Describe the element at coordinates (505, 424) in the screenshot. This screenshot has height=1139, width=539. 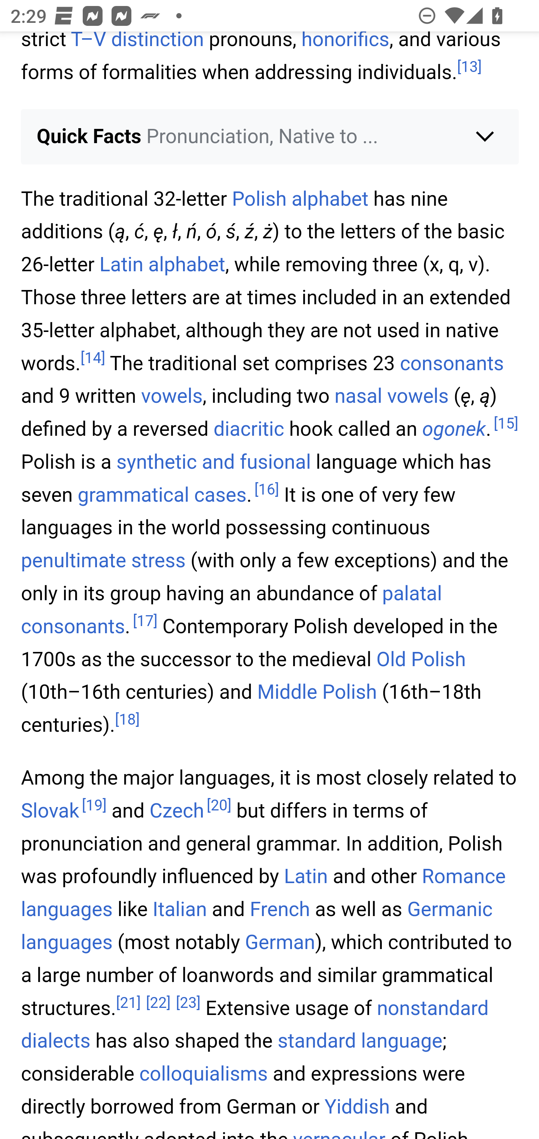
I see `[] [ 15 ]` at that location.